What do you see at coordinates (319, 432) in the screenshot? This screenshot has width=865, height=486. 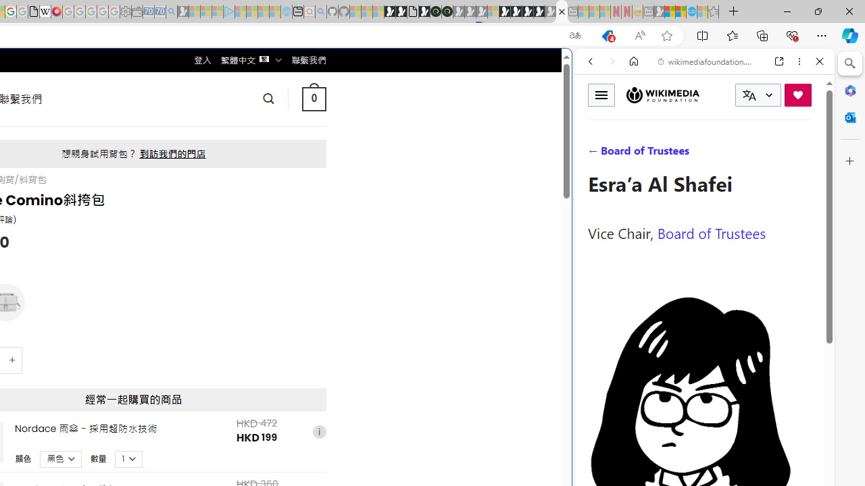 I see `i` at bounding box center [319, 432].